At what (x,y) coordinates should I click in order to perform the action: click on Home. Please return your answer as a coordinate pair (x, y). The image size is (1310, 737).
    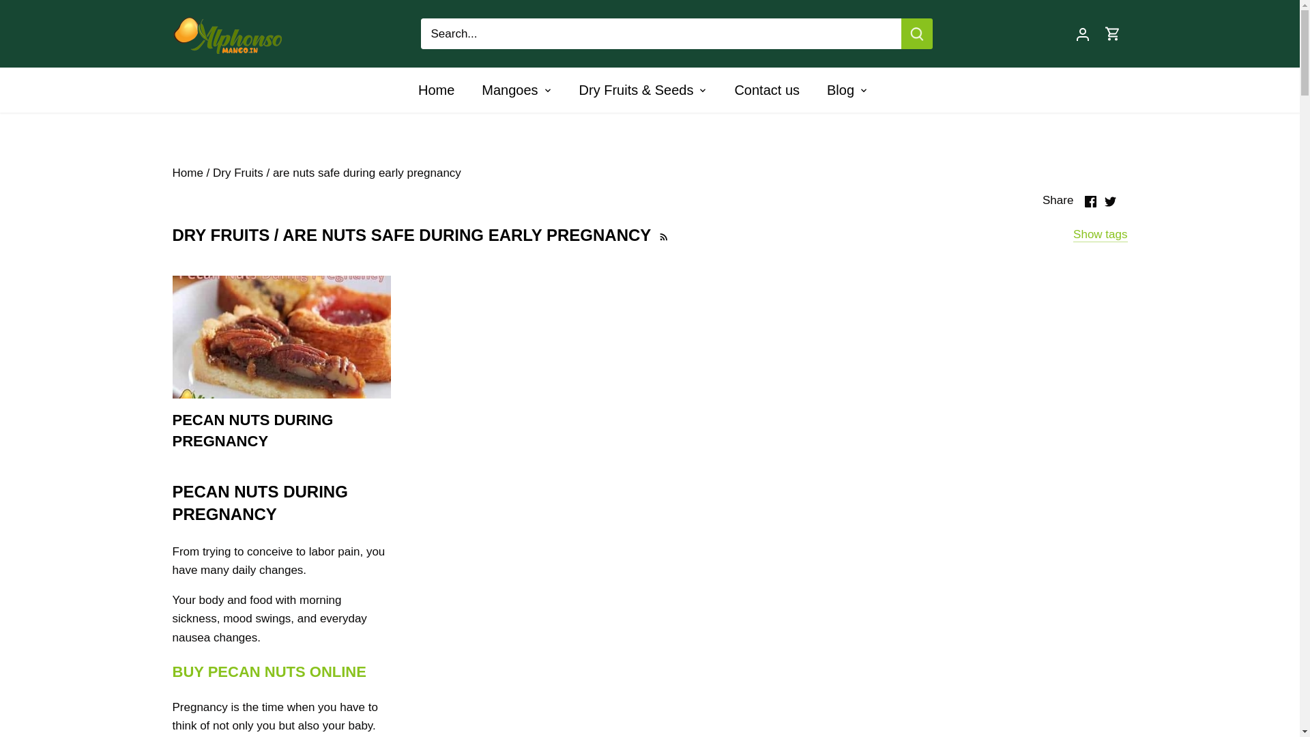
    Looking at the image, I should click on (442, 90).